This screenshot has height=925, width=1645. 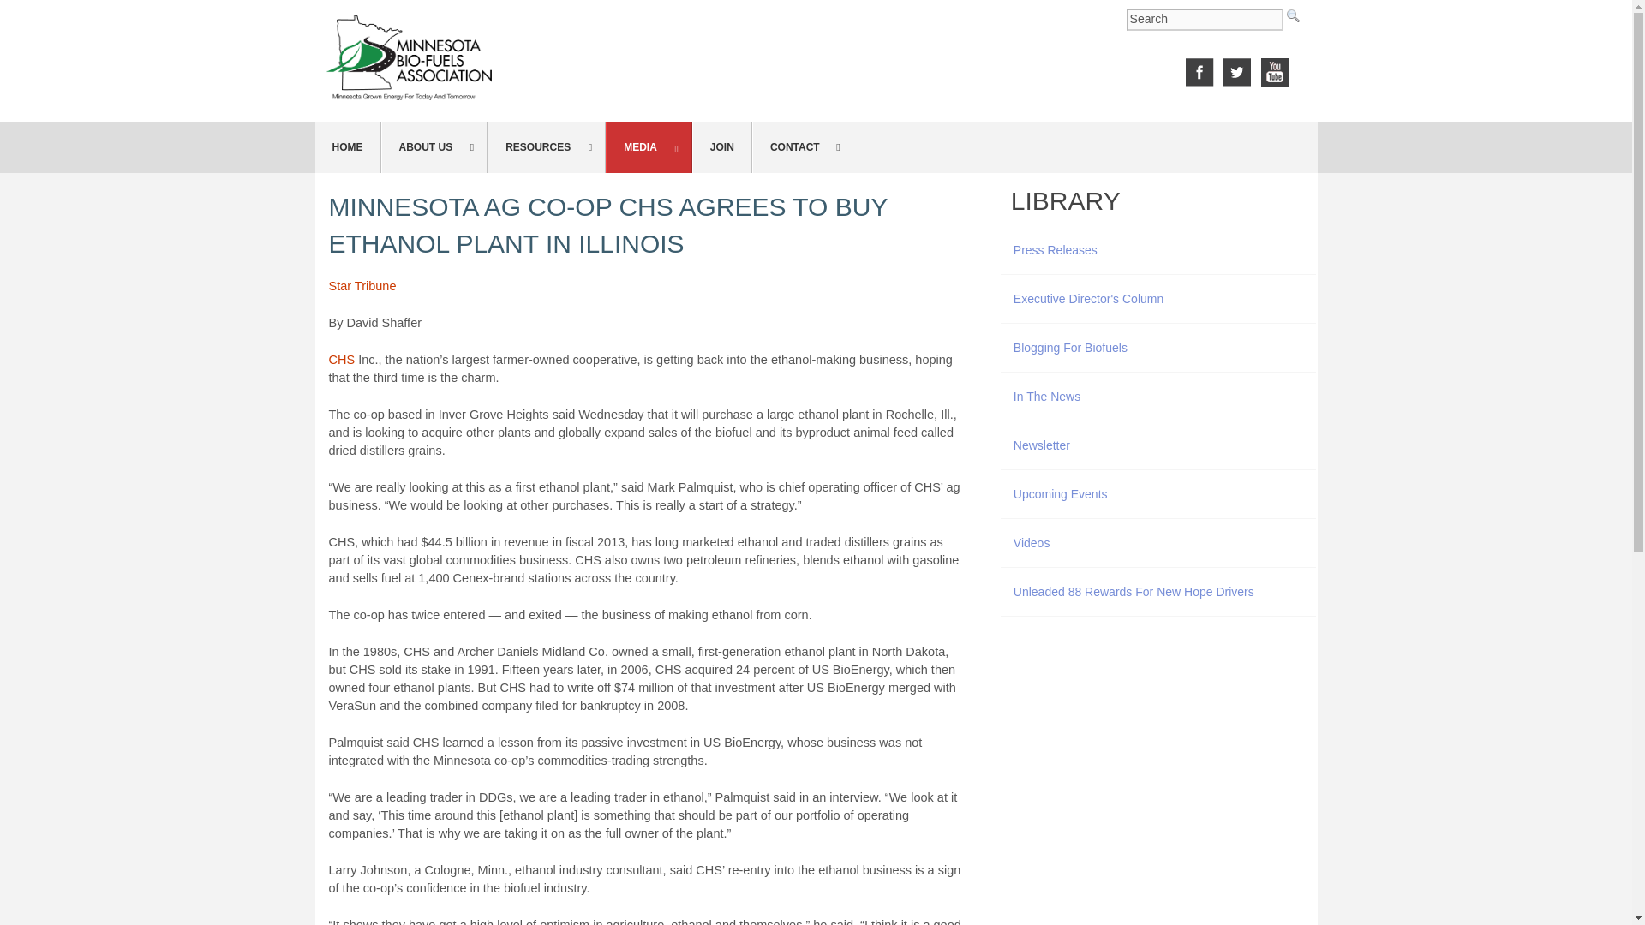 I want to click on RESOURCES, so click(x=546, y=146).